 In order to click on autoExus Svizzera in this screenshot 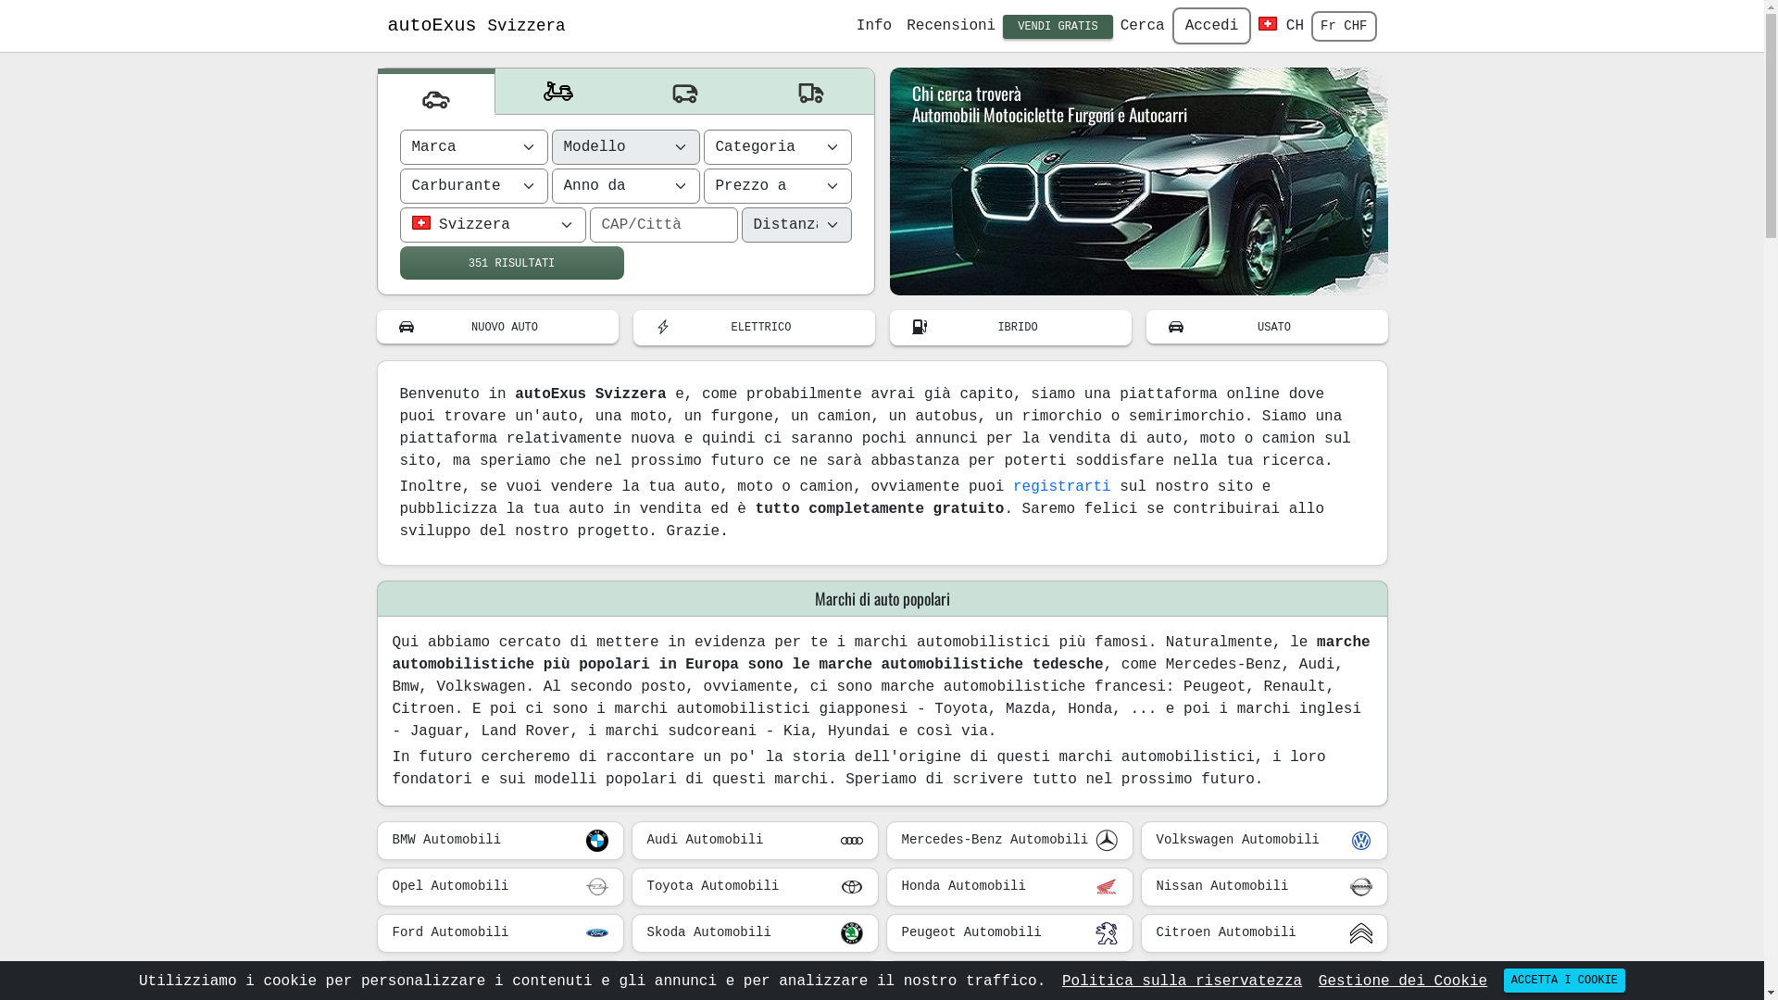, I will do `click(476, 26)`.